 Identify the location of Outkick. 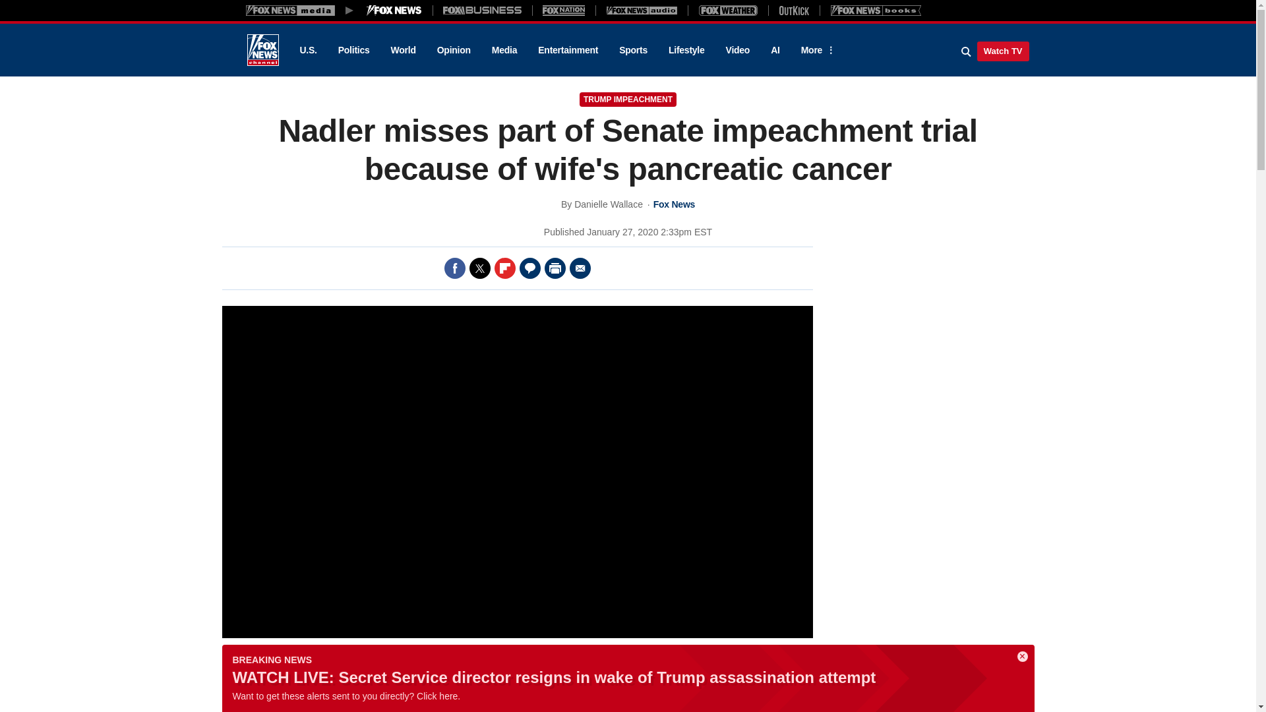
(793, 10).